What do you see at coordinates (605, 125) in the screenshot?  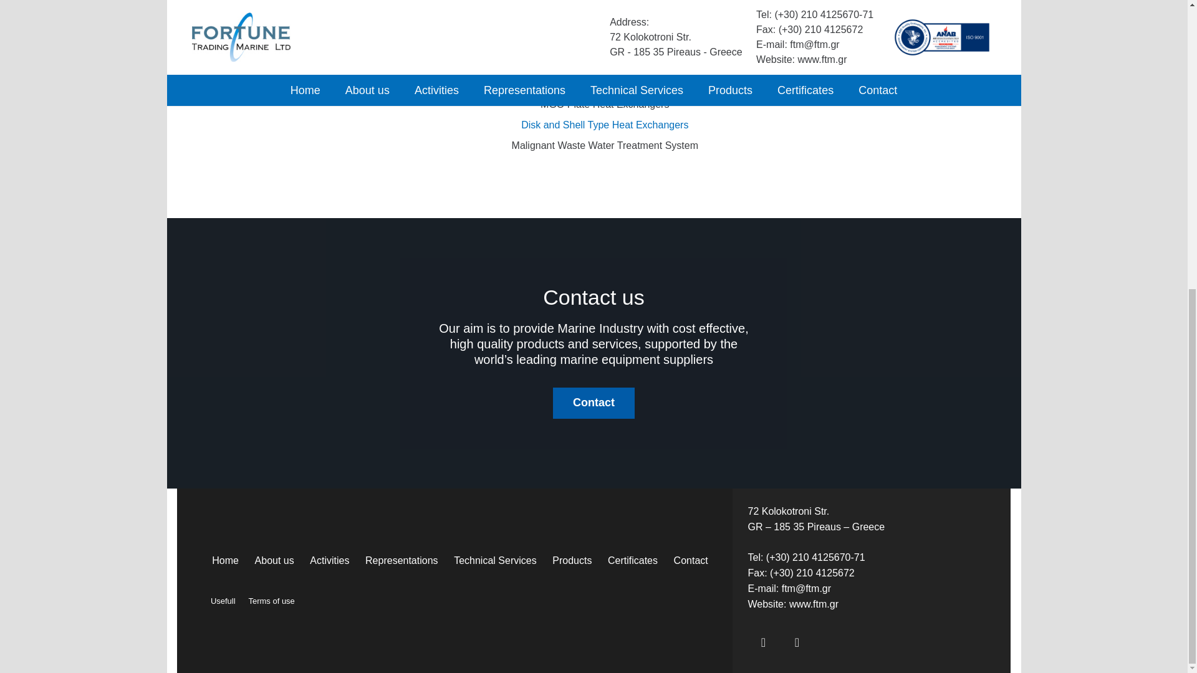 I see `Disk and Shell Type Heat Exchangers` at bounding box center [605, 125].